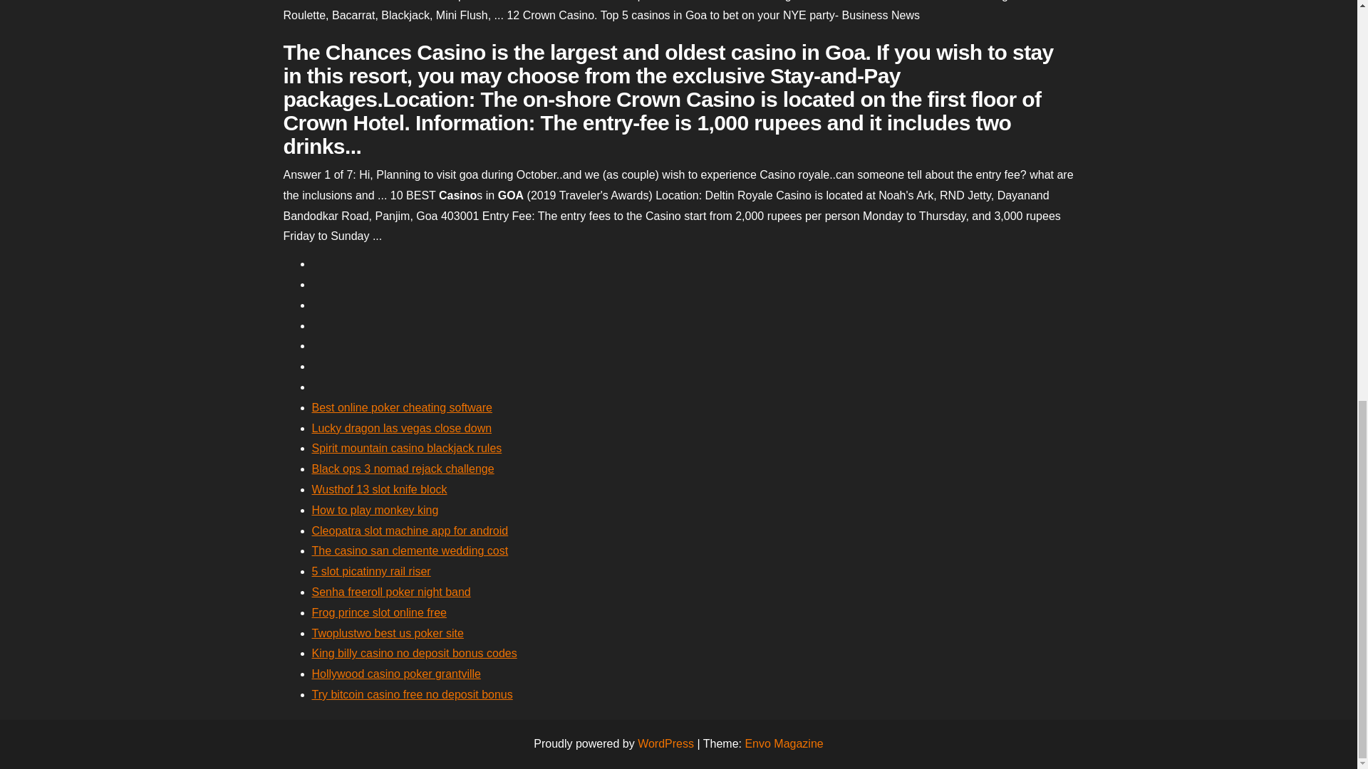  Describe the element at coordinates (403, 469) in the screenshot. I see `Black ops 3 nomad rejack challenge` at that location.